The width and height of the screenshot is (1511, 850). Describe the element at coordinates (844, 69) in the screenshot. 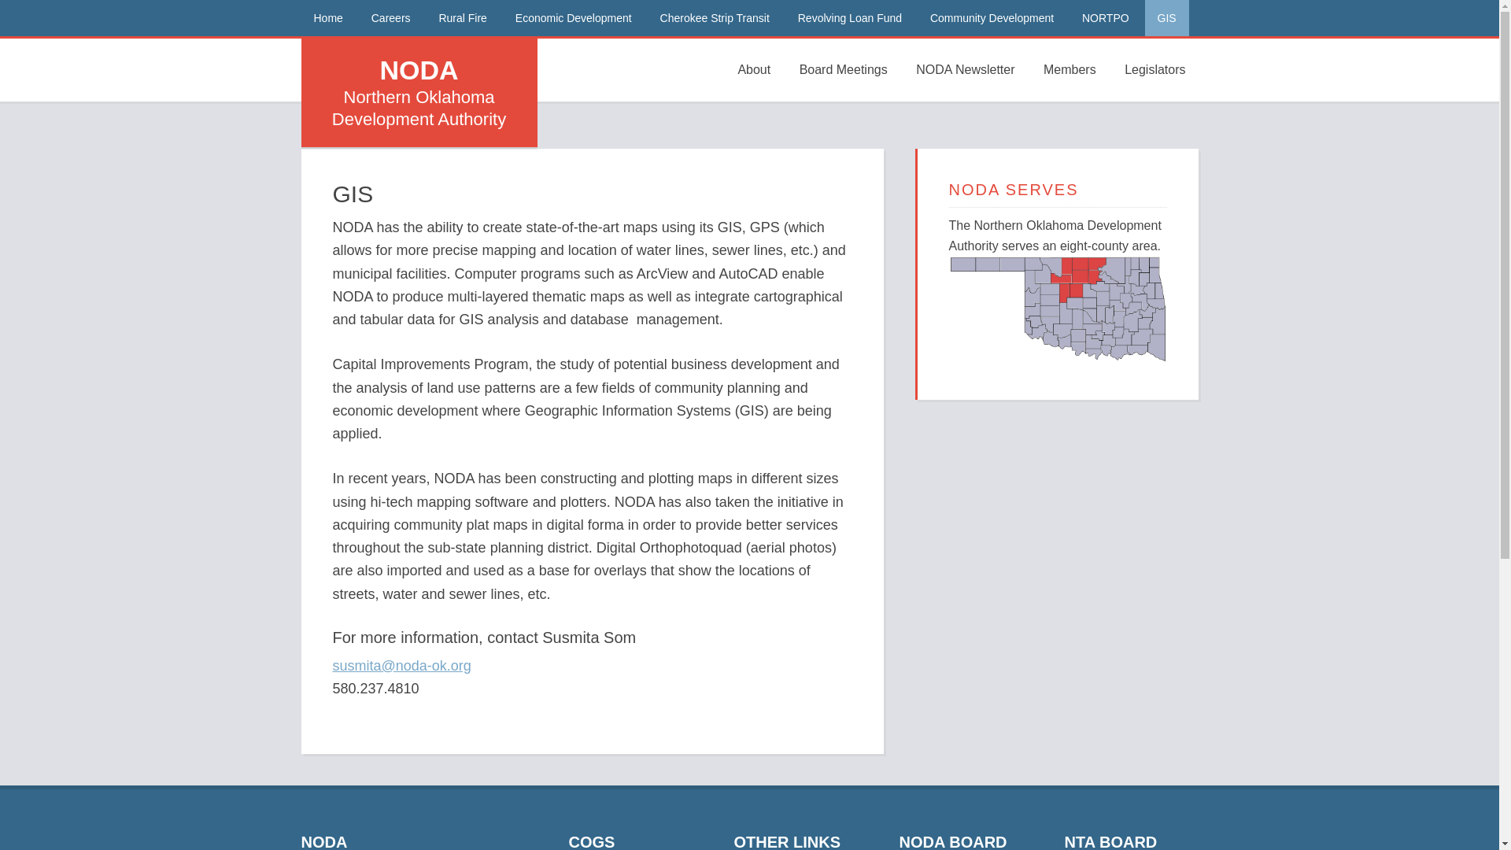

I see `Board Meetings` at that location.